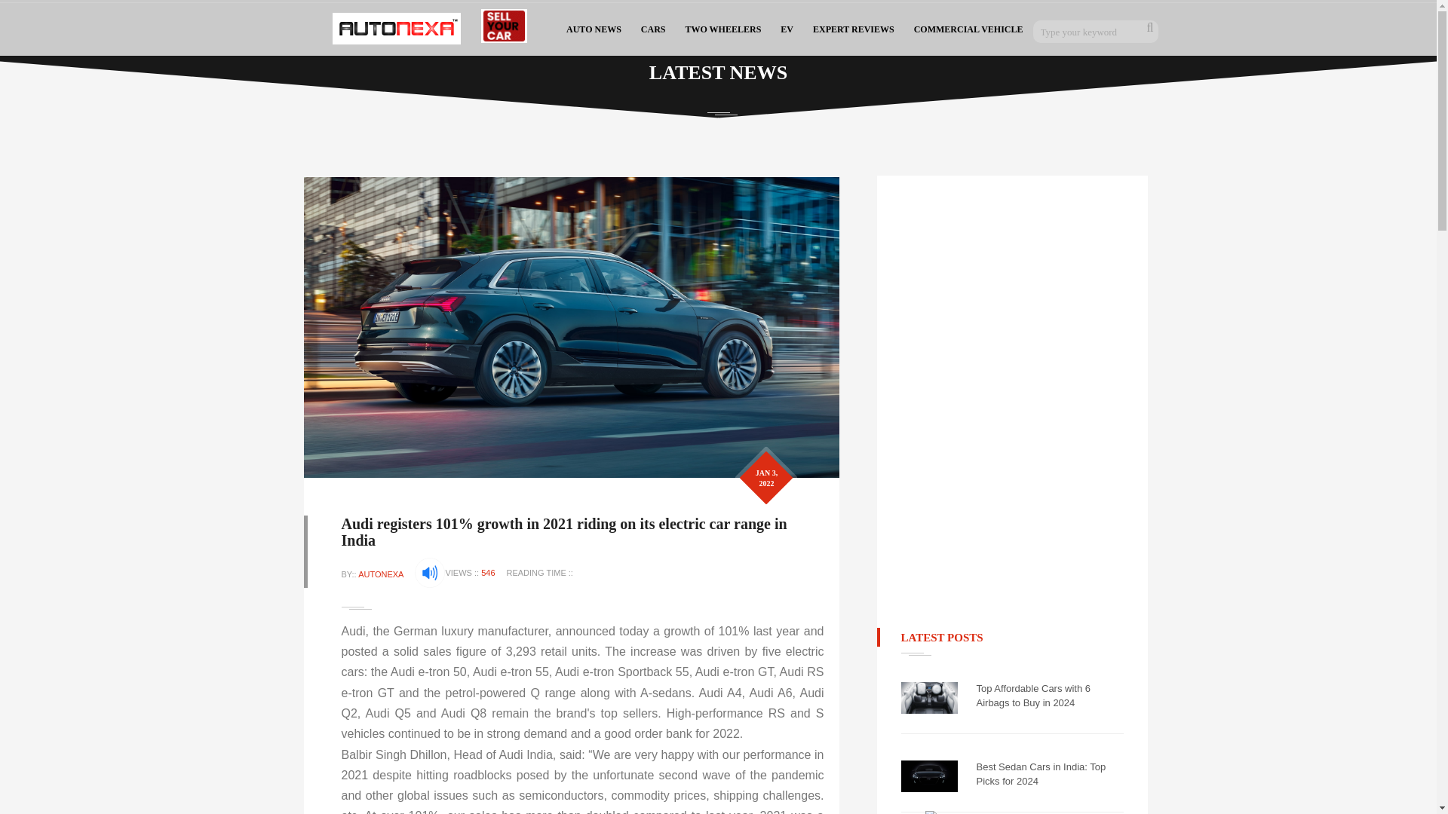 The height and width of the screenshot is (814, 1448). Describe the element at coordinates (1050, 774) in the screenshot. I see `Best Sedan Cars in India: Top Picks for 2024` at that location.